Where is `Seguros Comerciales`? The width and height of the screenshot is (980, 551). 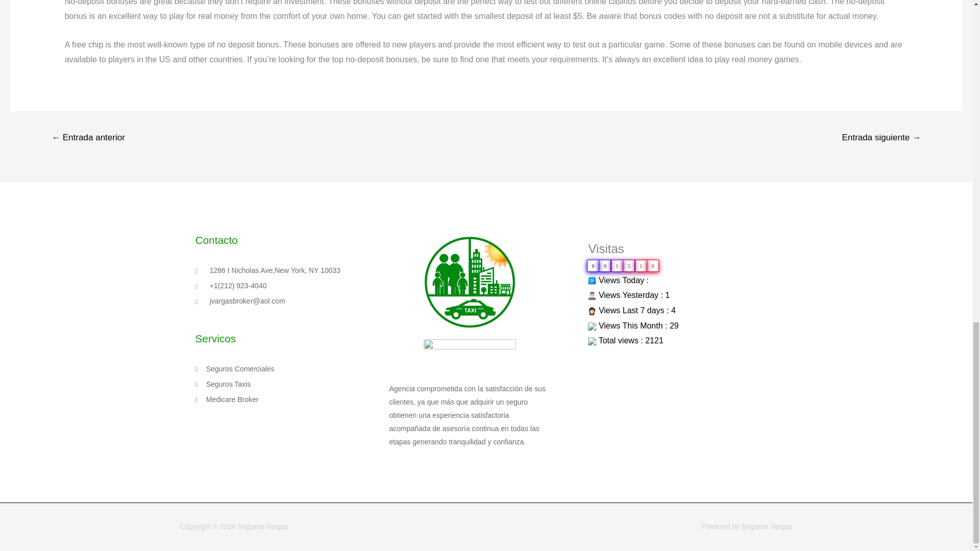
Seguros Comerciales is located at coordinates (292, 369).